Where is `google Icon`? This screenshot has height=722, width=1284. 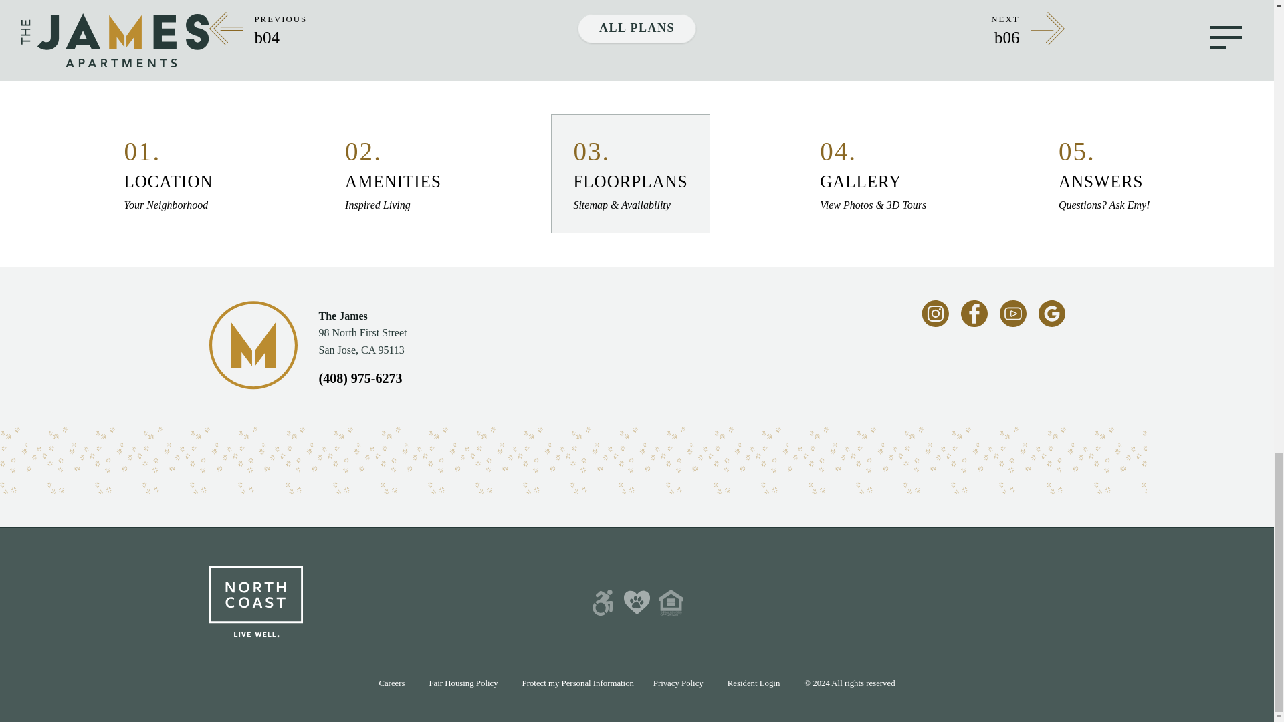 google Icon is located at coordinates (1051, 314).